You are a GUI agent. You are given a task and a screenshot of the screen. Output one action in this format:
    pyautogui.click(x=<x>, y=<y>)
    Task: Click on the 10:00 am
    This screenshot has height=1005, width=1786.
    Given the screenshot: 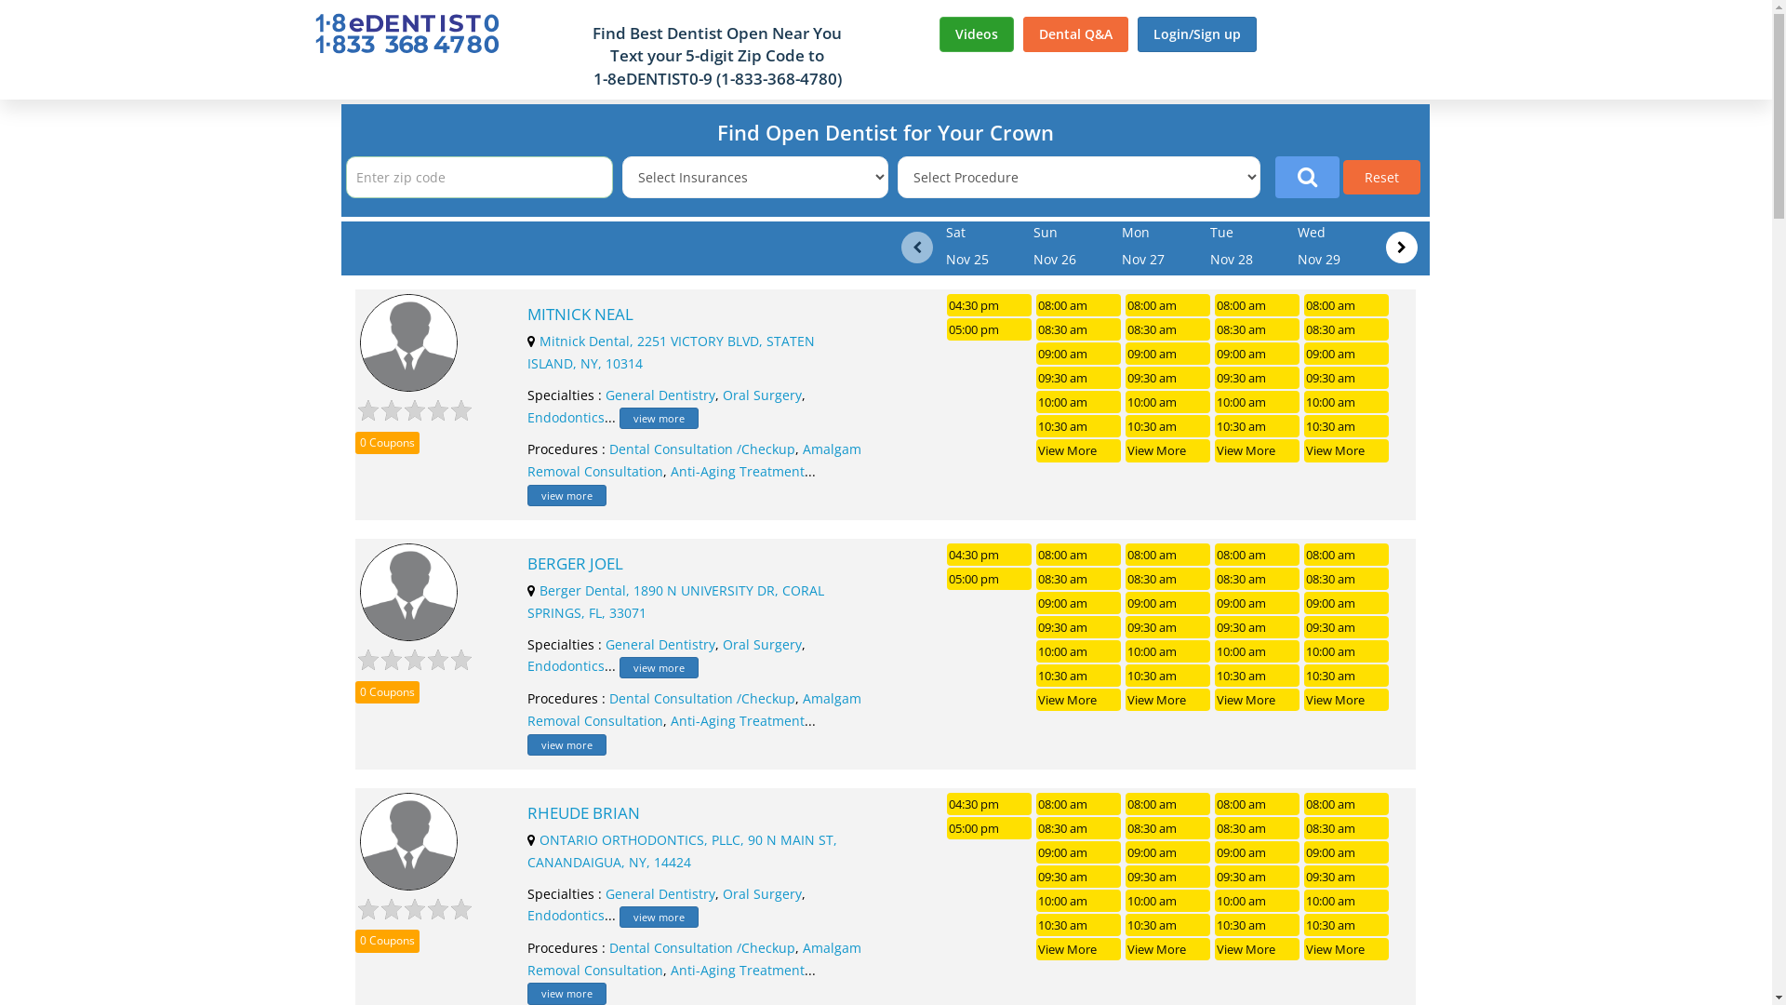 What is the action you would take?
    pyautogui.click(x=1258, y=651)
    